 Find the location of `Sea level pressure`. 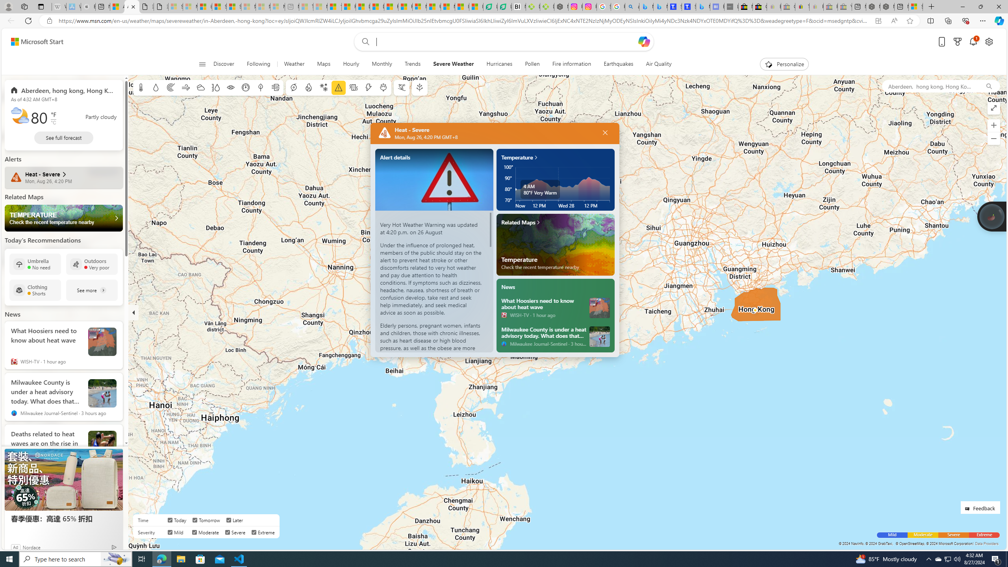

Sea level pressure is located at coordinates (246, 87).